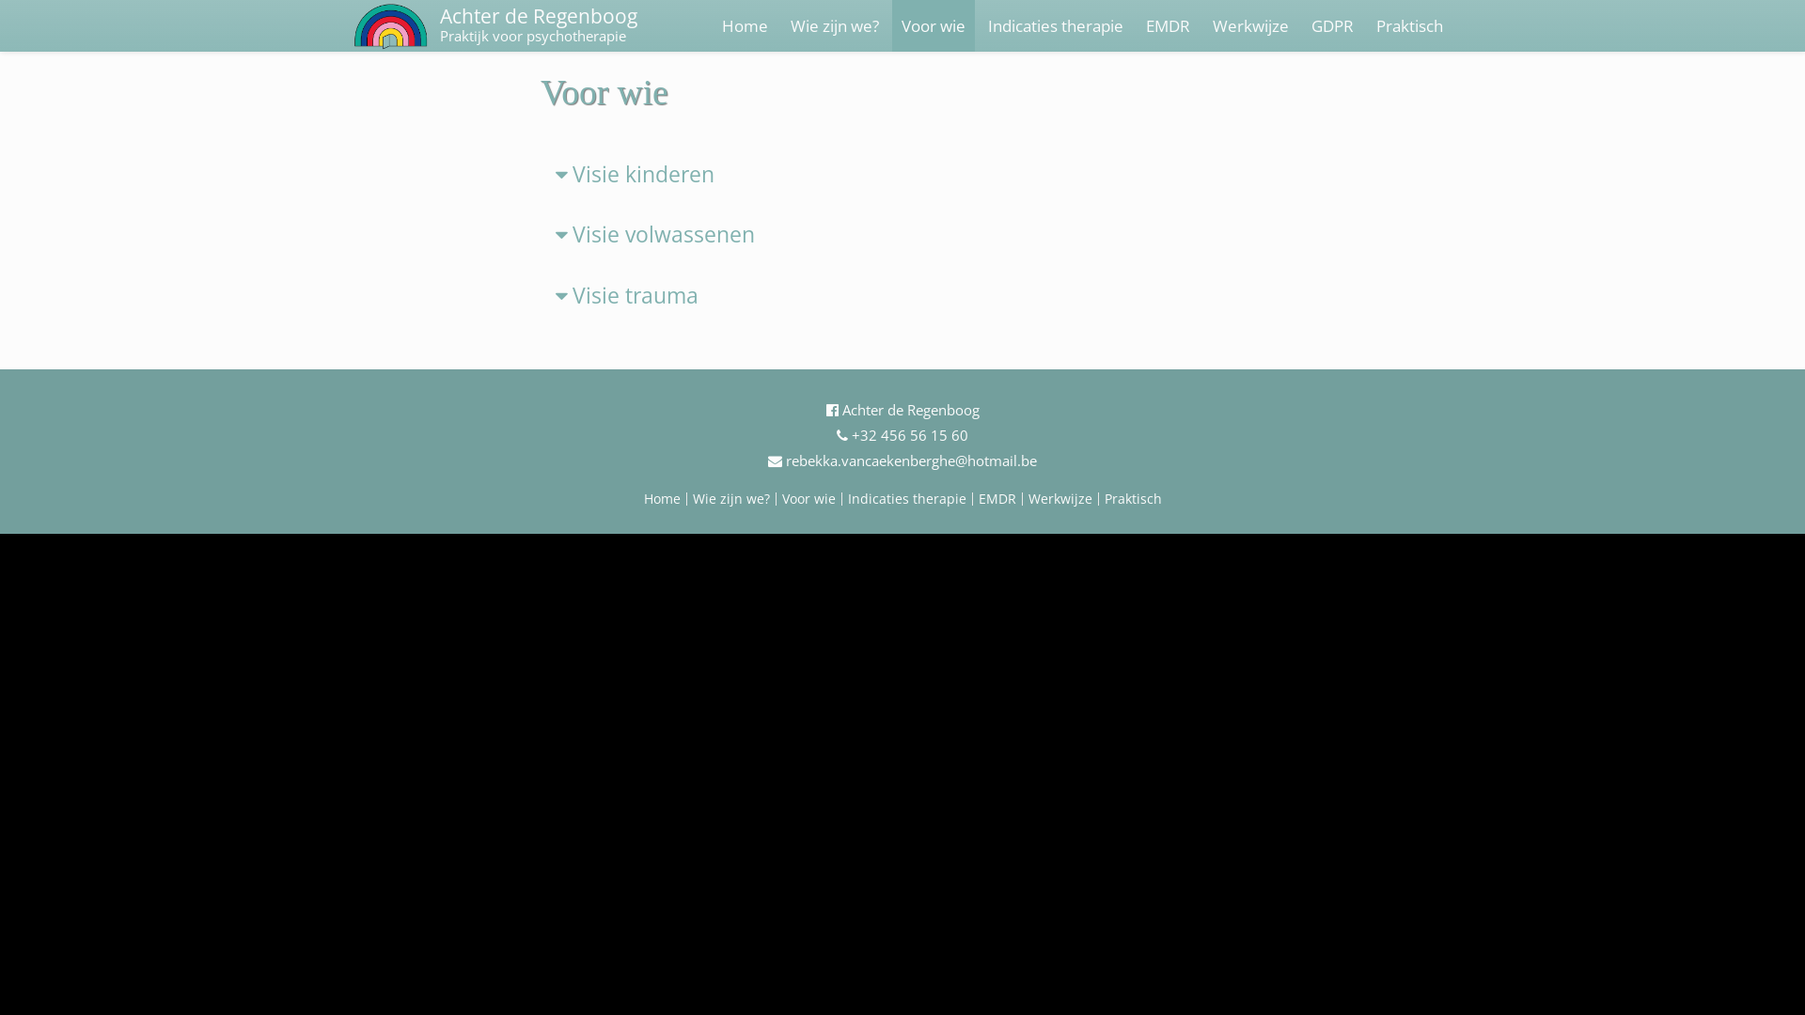  Describe the element at coordinates (902, 461) in the screenshot. I see `rebekka.vancaekenberghe@hotmail.be` at that location.